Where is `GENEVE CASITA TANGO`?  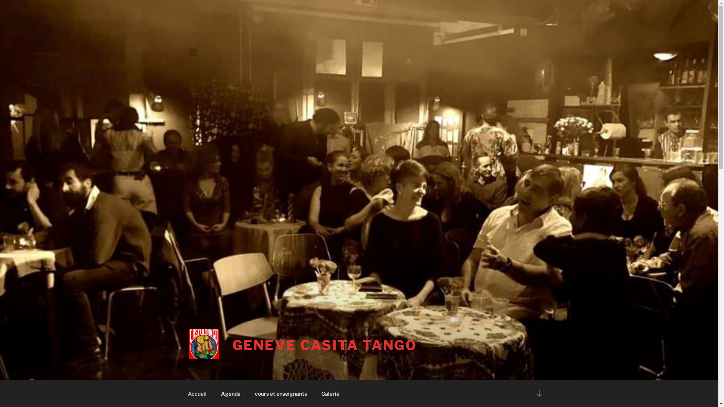 GENEVE CASITA TANGO is located at coordinates (325, 345).